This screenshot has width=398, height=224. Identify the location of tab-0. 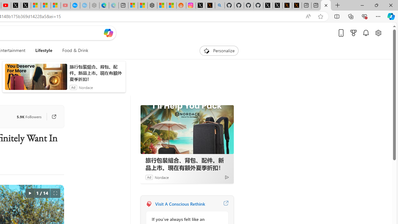
(152, 180).